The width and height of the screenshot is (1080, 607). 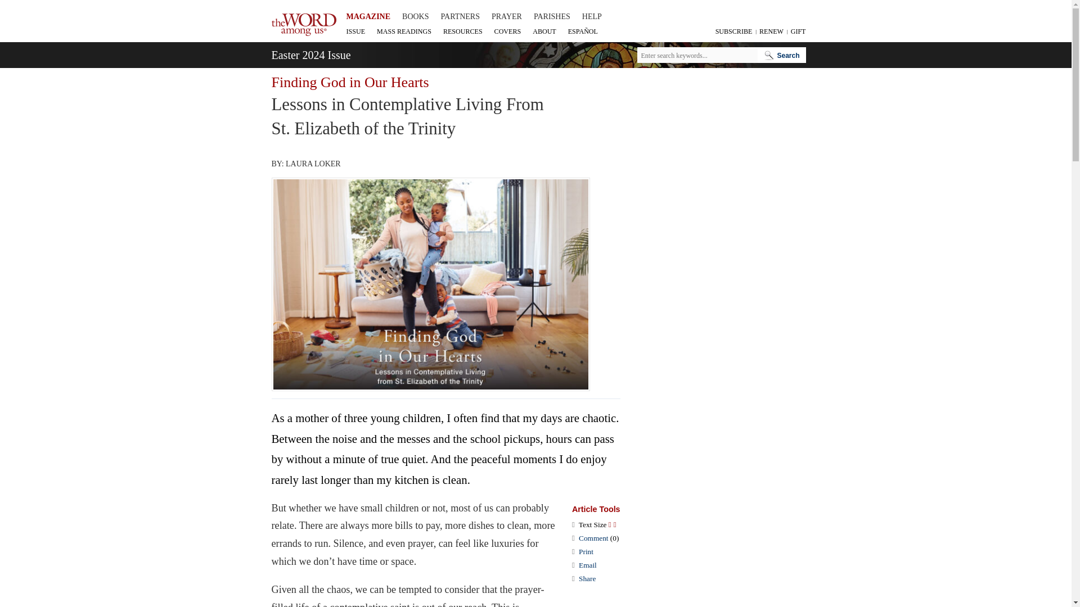 I want to click on COVERS, so click(x=507, y=31).